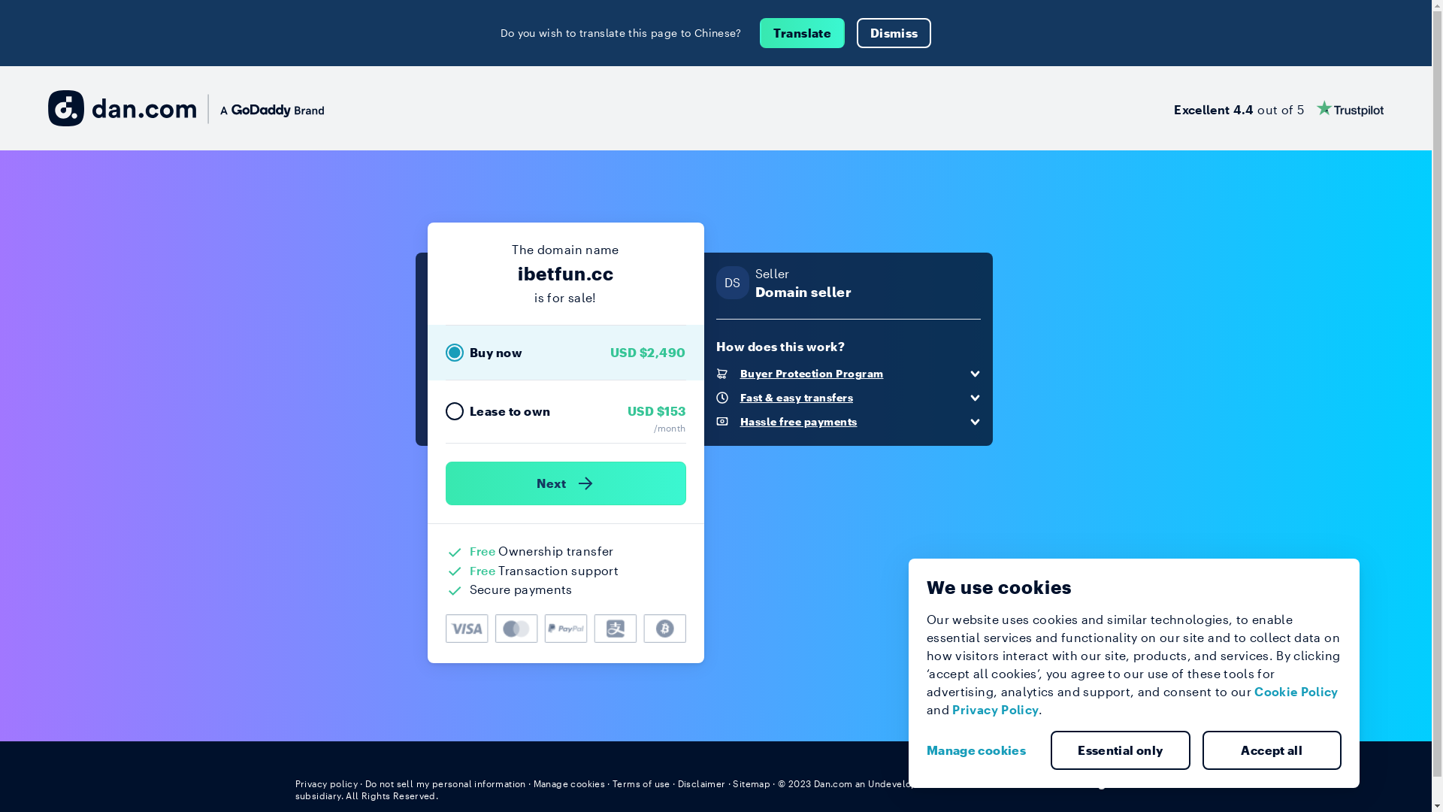  I want to click on Manage cookies, so click(982, 750).